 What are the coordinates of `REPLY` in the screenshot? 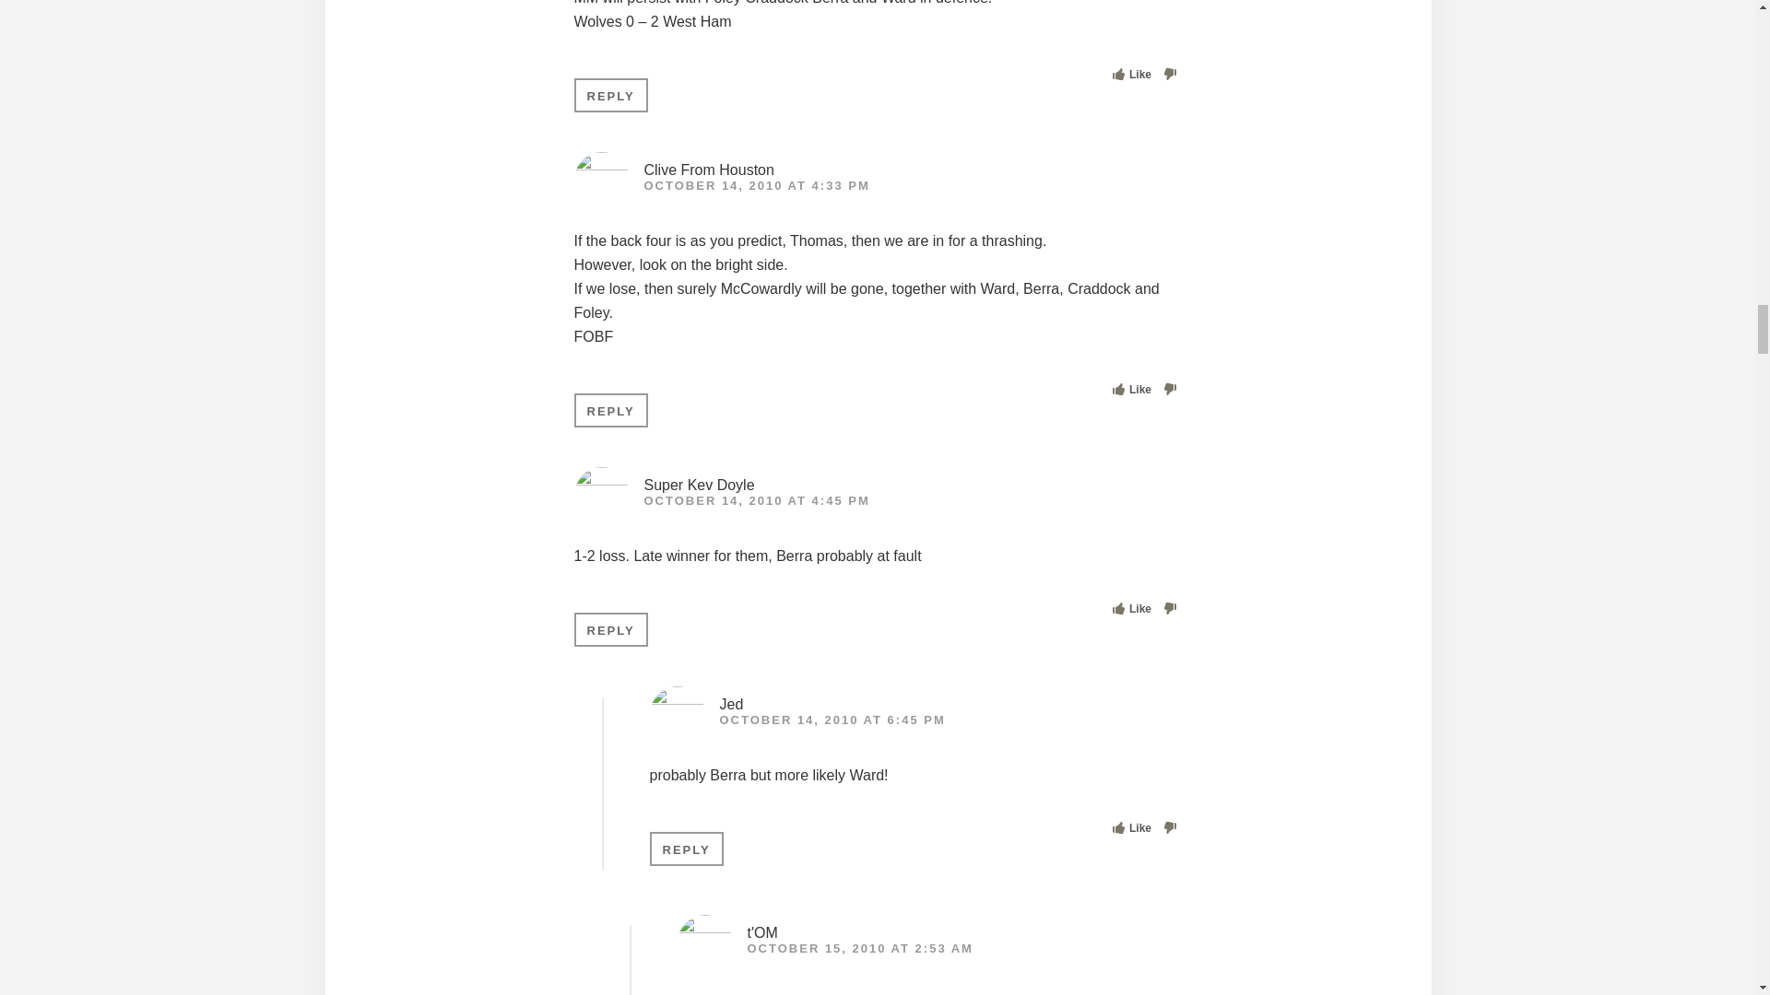 It's located at (610, 96).